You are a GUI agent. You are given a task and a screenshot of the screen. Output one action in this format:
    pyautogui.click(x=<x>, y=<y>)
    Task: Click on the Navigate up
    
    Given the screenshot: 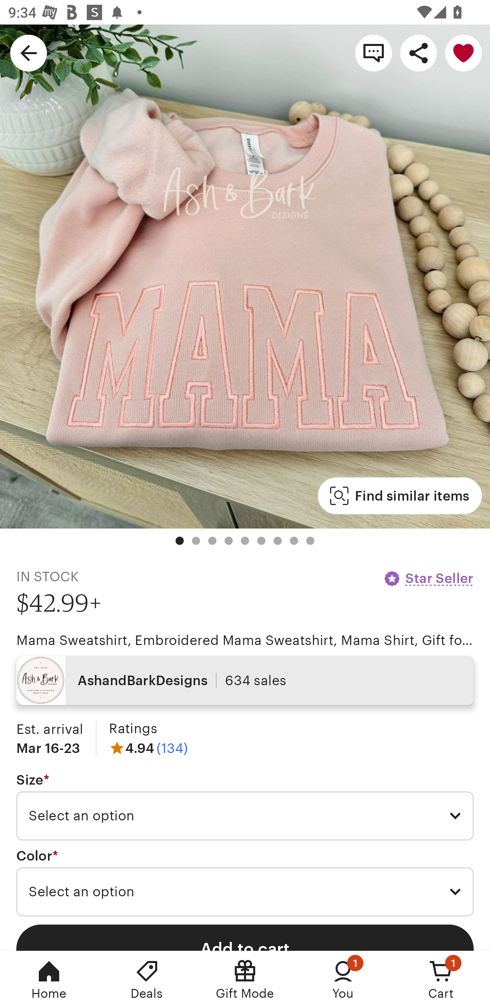 What is the action you would take?
    pyautogui.click(x=29, y=52)
    